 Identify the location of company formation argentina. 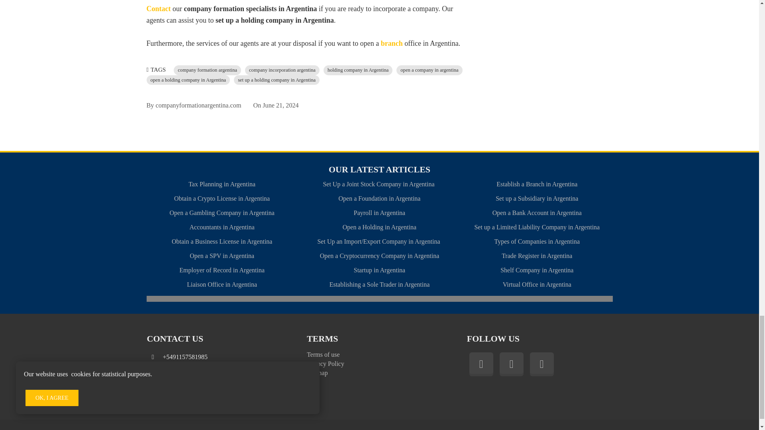
(207, 70).